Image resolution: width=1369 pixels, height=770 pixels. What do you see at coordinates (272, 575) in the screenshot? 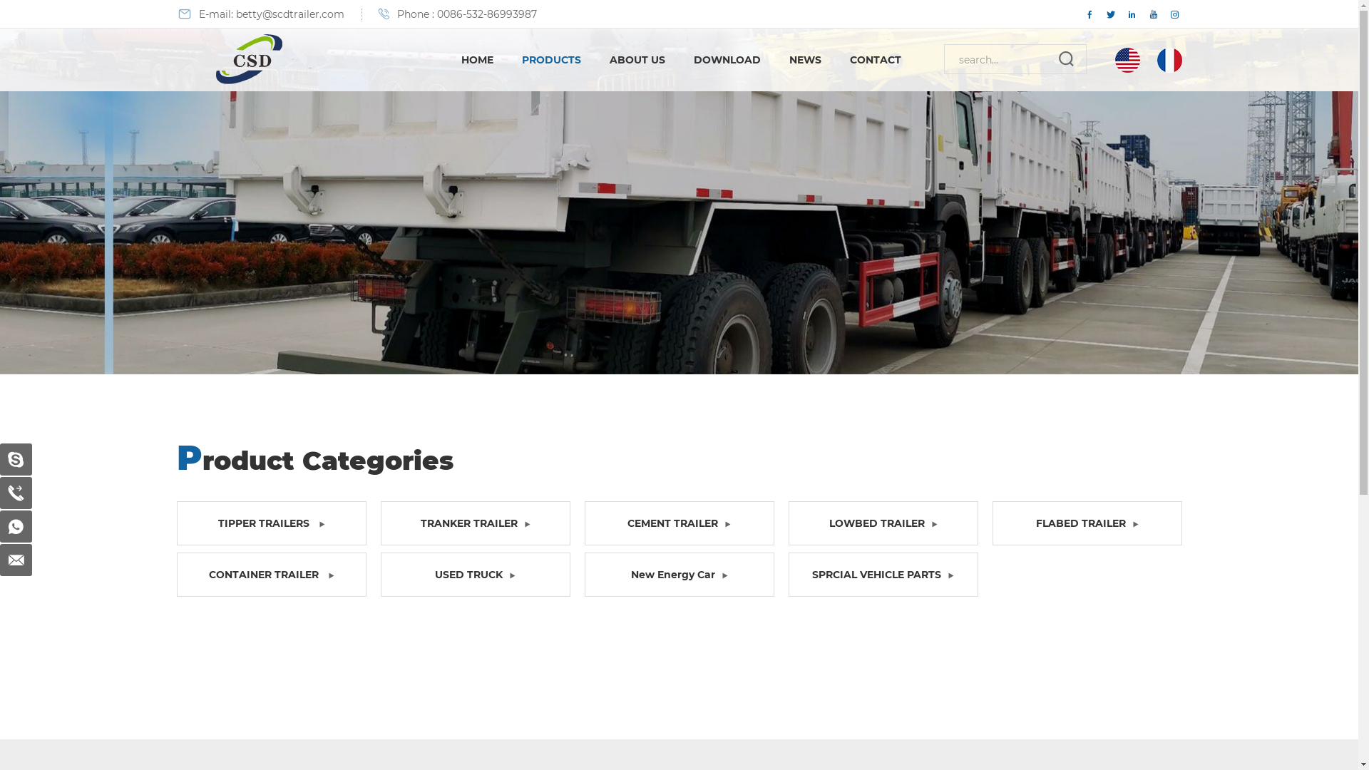
I see `CONTAINER TRAILER` at bounding box center [272, 575].